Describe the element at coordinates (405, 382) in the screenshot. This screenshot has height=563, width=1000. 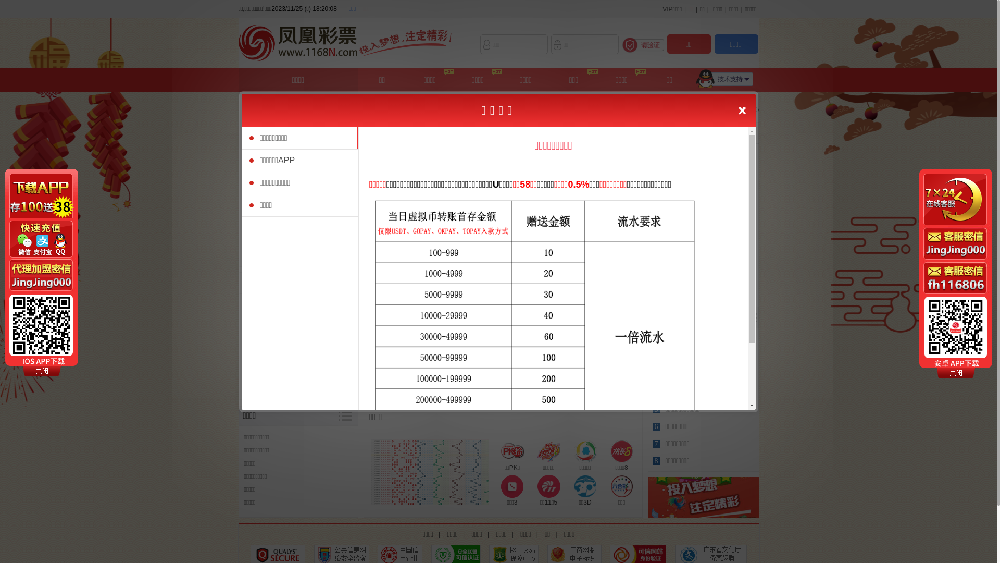
I see `+` at that location.